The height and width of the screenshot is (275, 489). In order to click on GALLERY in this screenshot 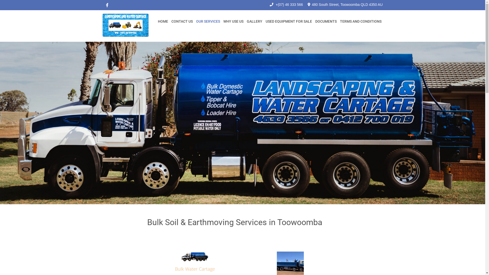, I will do `click(255, 21)`.